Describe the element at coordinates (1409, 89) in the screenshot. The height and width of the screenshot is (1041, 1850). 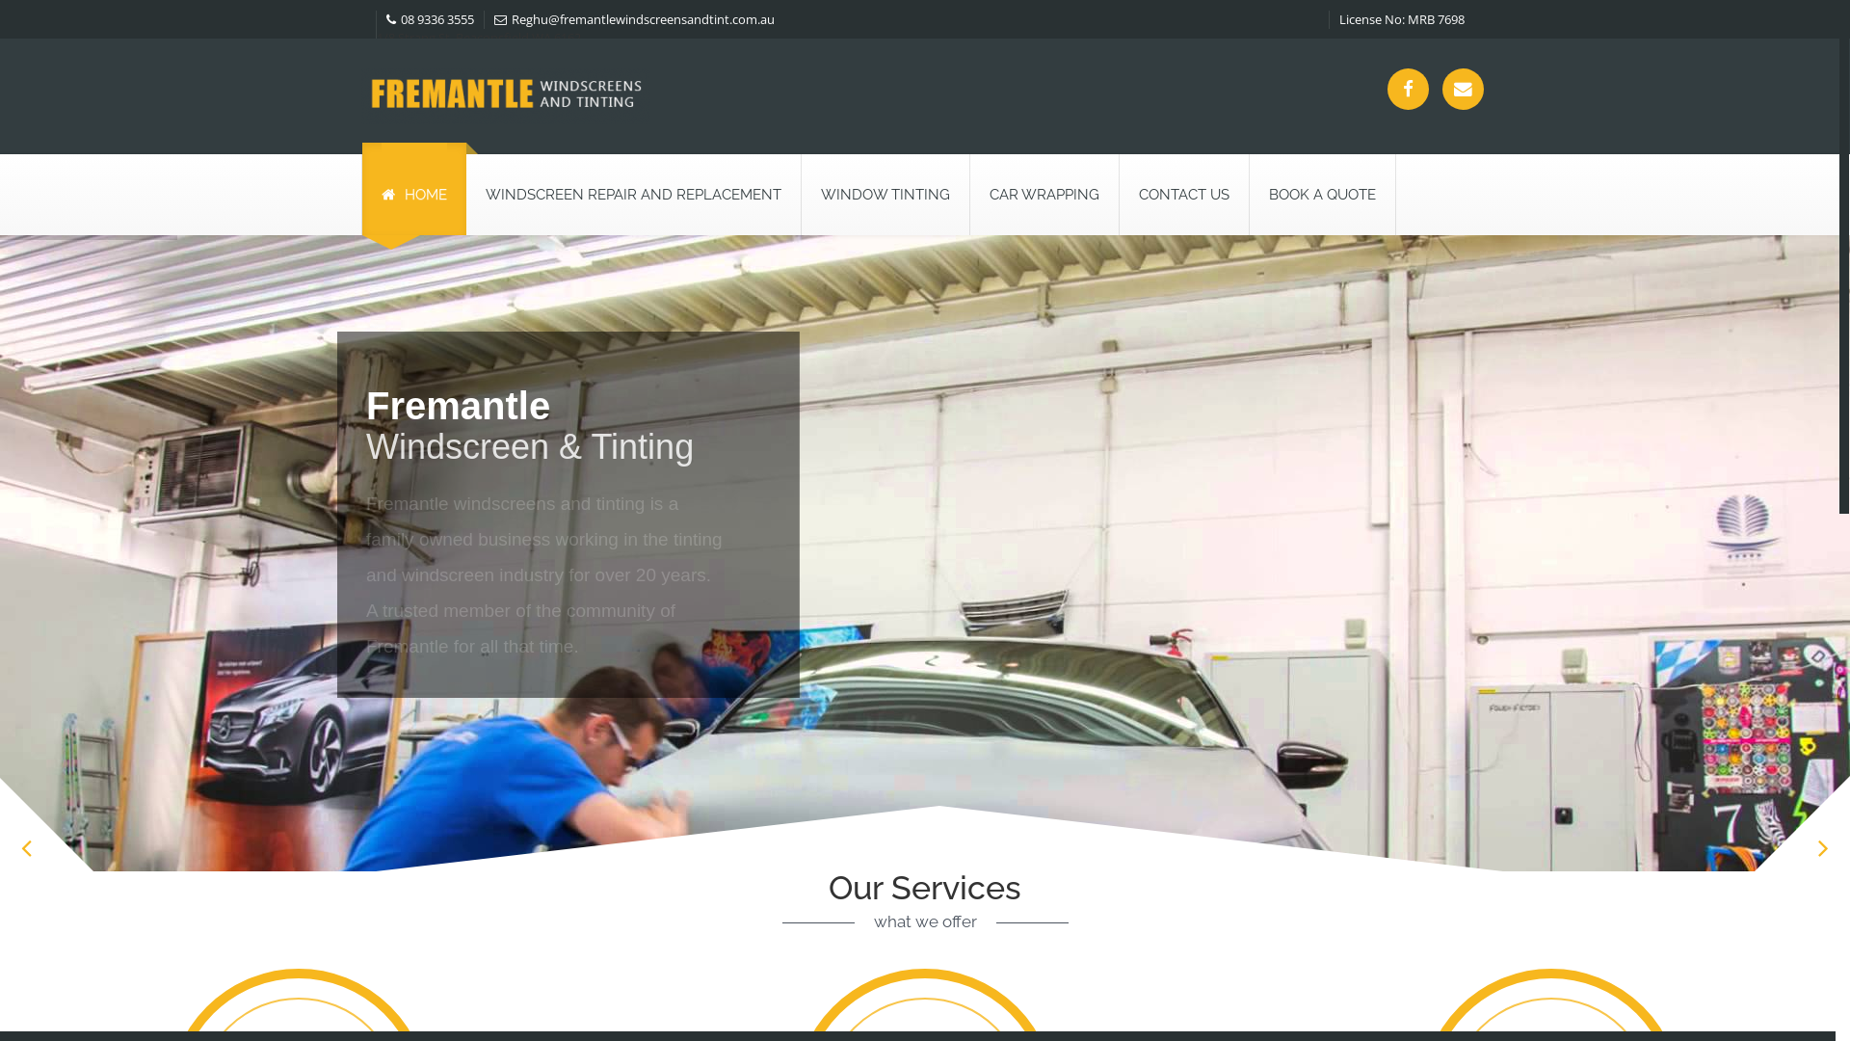
I see `Facebook` at that location.